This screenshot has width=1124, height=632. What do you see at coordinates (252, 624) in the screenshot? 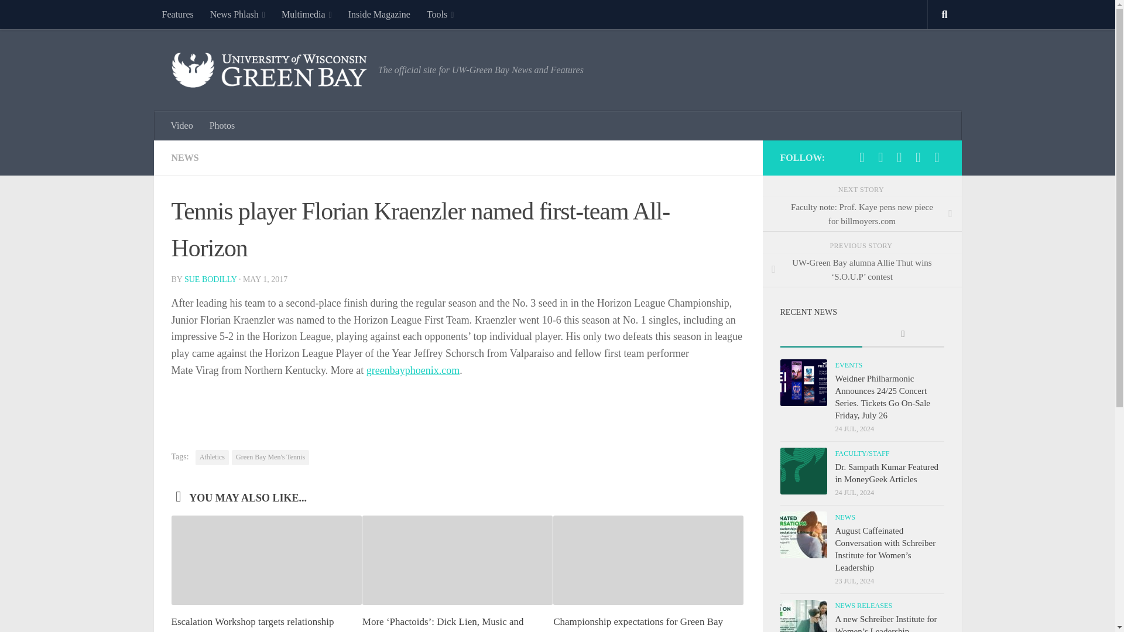
I see `Escalation Workshop targets relationship abuse` at bounding box center [252, 624].